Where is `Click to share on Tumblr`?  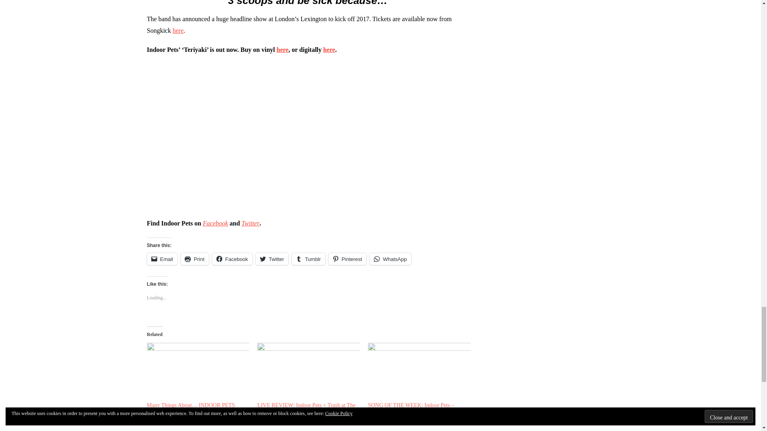 Click to share on Tumblr is located at coordinates (308, 259).